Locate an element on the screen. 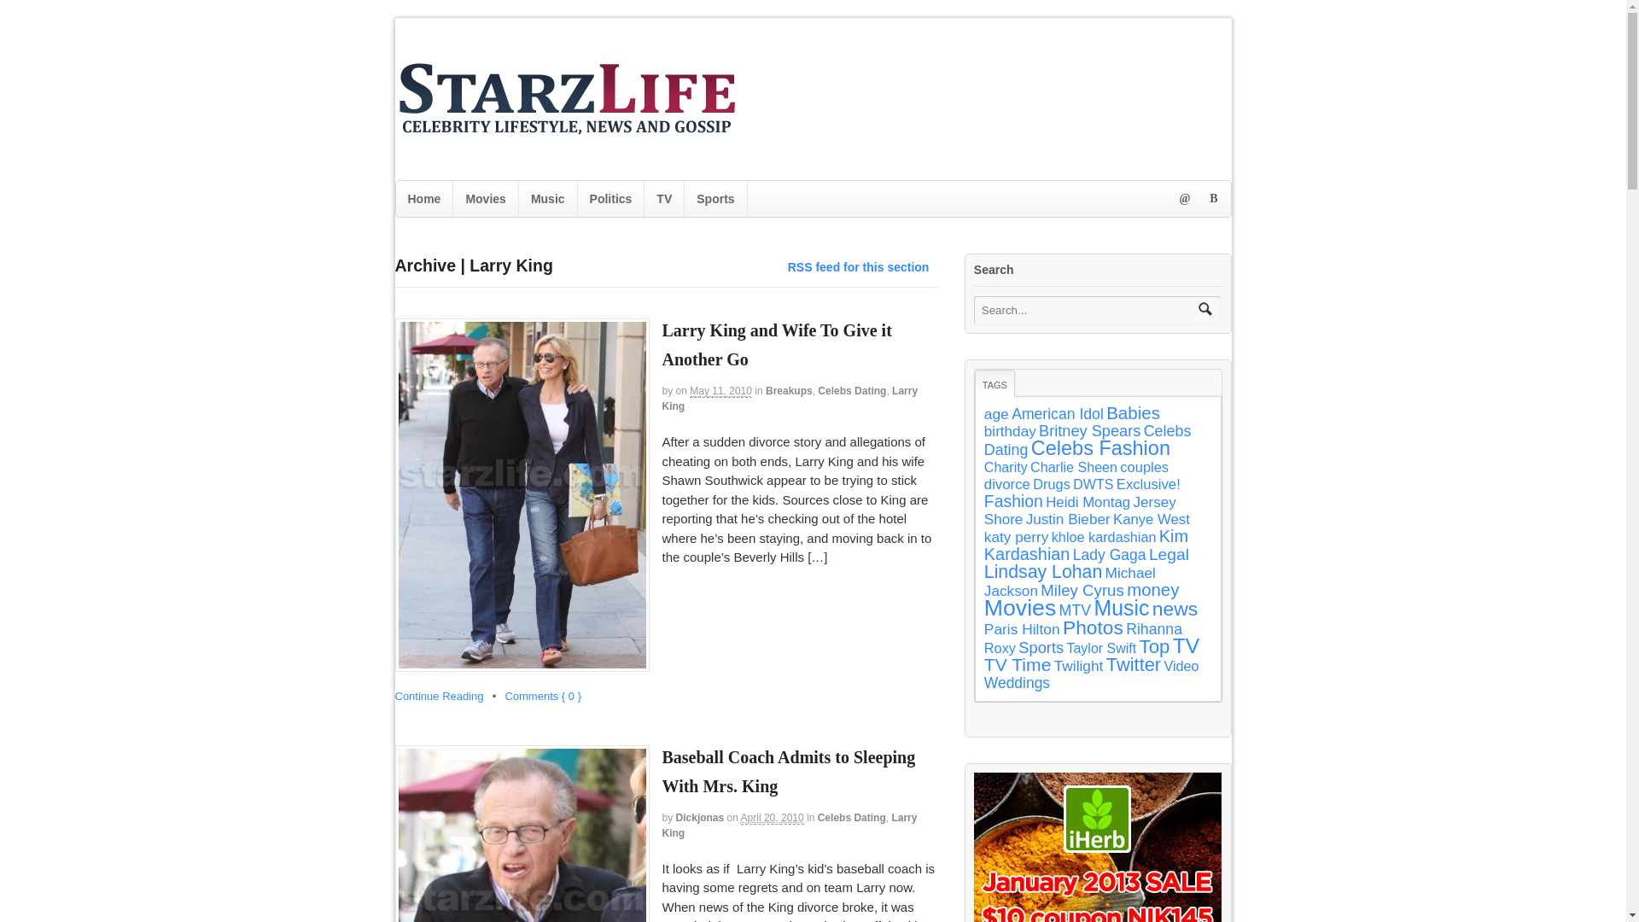 Image resolution: width=1639 pixels, height=922 pixels. Larry King and Wife To Give it Another Go is located at coordinates (777, 345).